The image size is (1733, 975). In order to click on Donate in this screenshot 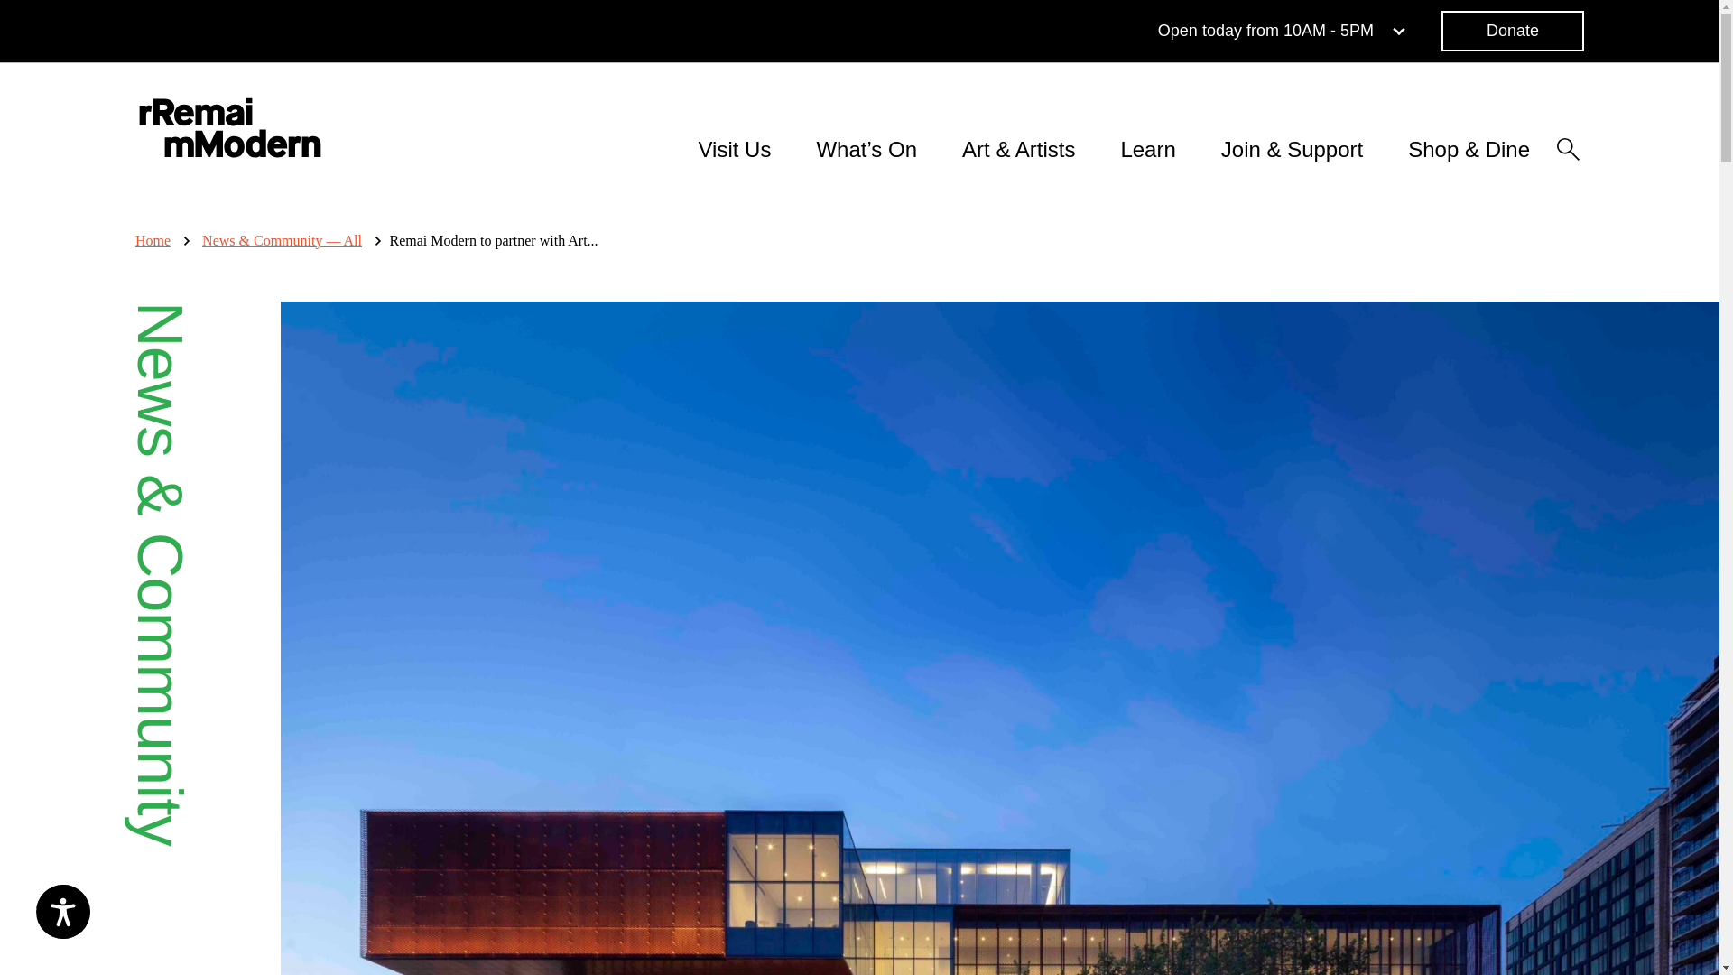, I will do `click(1513, 31)`.